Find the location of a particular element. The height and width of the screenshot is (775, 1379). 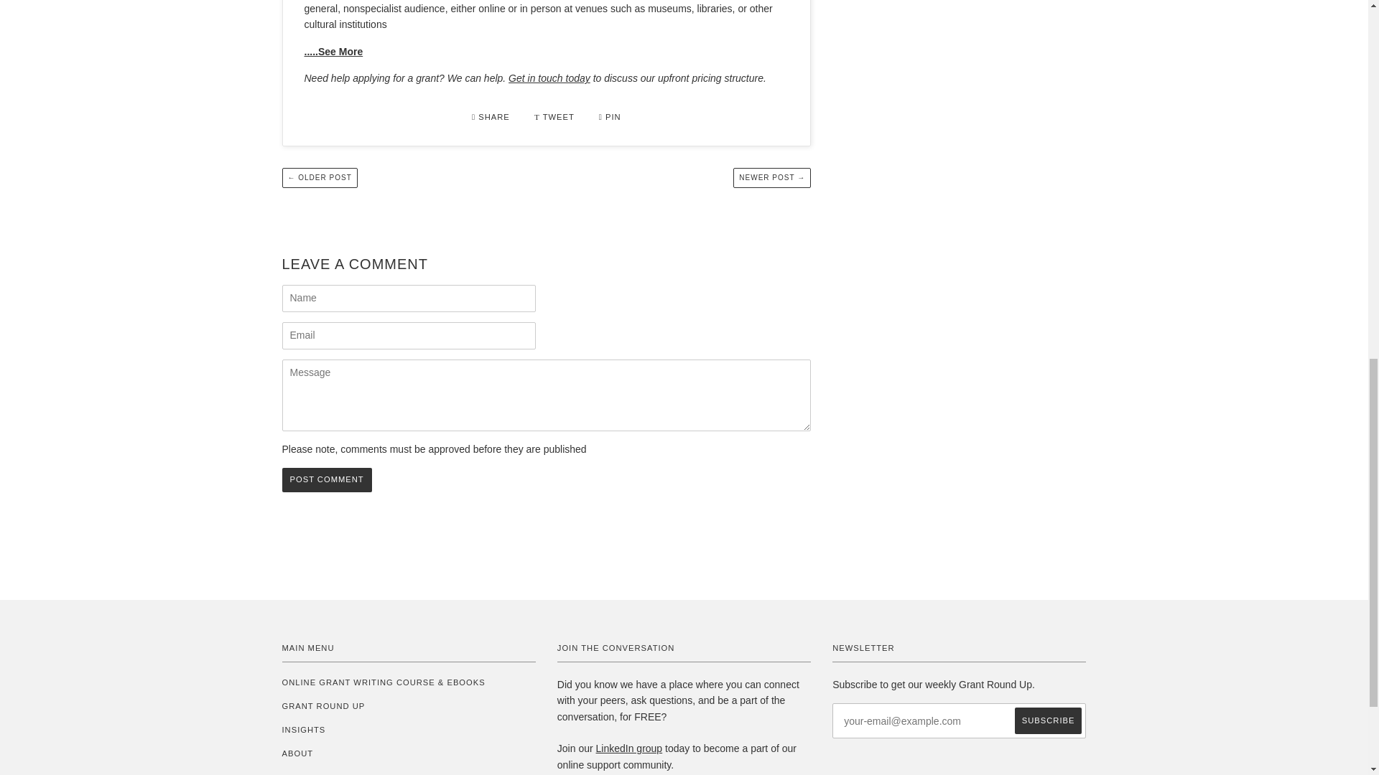

PIN is located at coordinates (610, 116).